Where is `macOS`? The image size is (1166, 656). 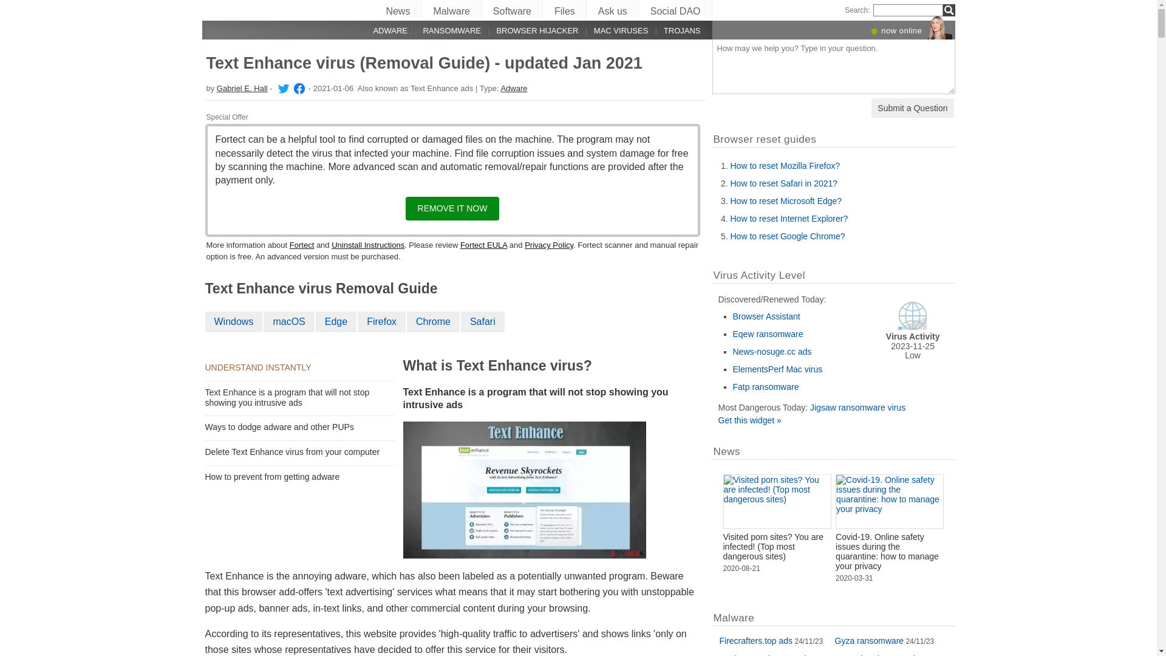
macOS is located at coordinates (289, 322).